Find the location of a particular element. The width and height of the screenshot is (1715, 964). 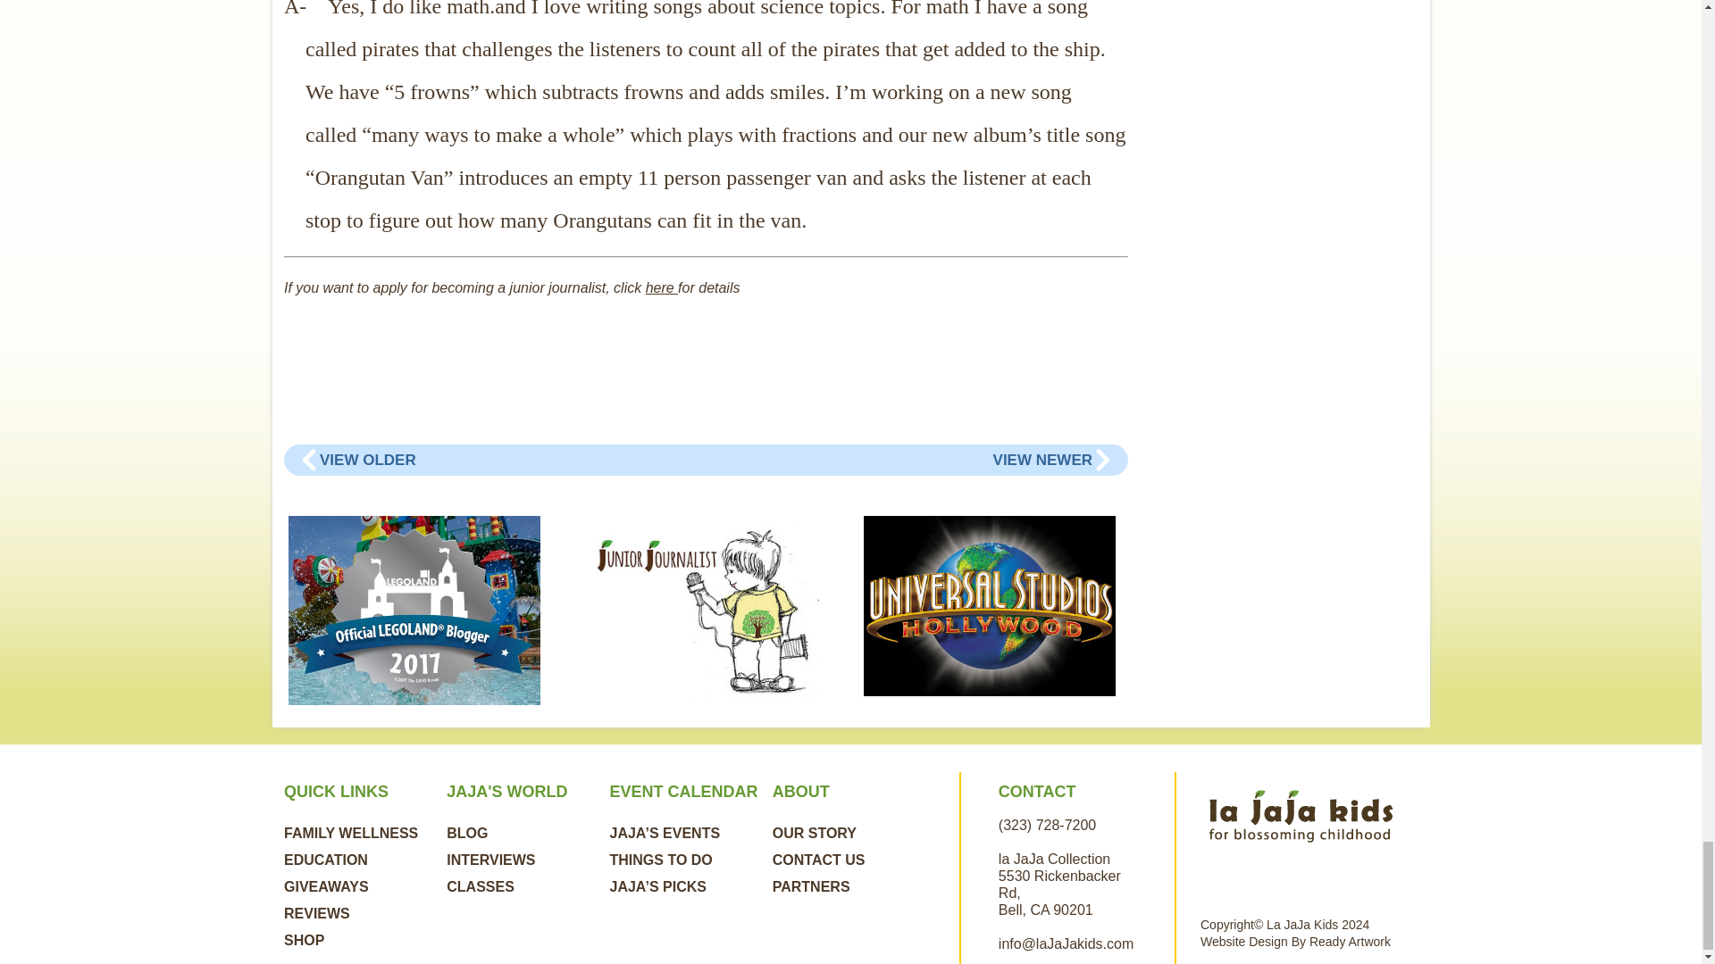

here  is located at coordinates (661, 287).